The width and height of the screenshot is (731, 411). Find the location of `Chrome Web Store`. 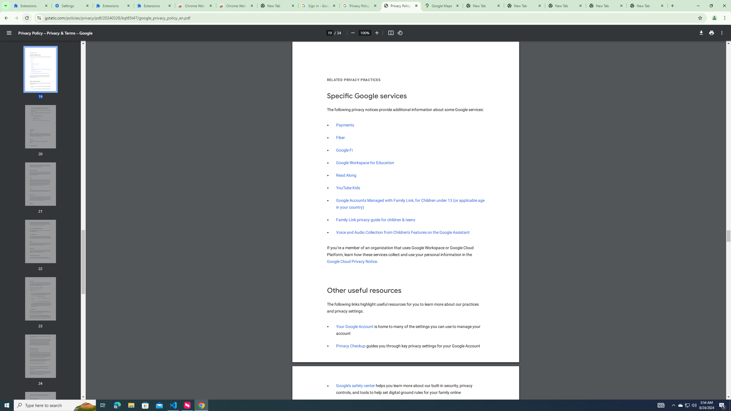

Chrome Web Store is located at coordinates (722, 33).